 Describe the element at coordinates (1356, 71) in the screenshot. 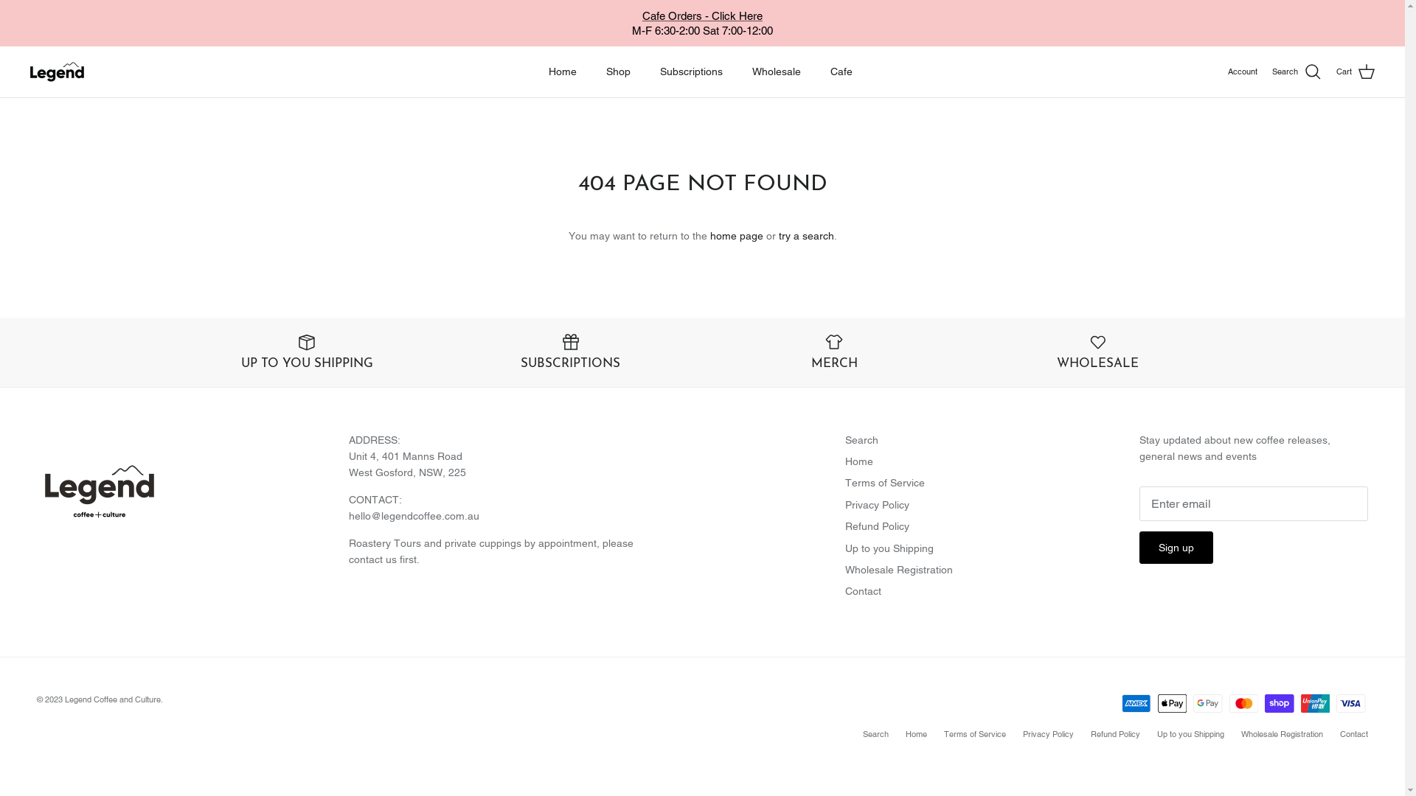

I see `Cart` at that location.